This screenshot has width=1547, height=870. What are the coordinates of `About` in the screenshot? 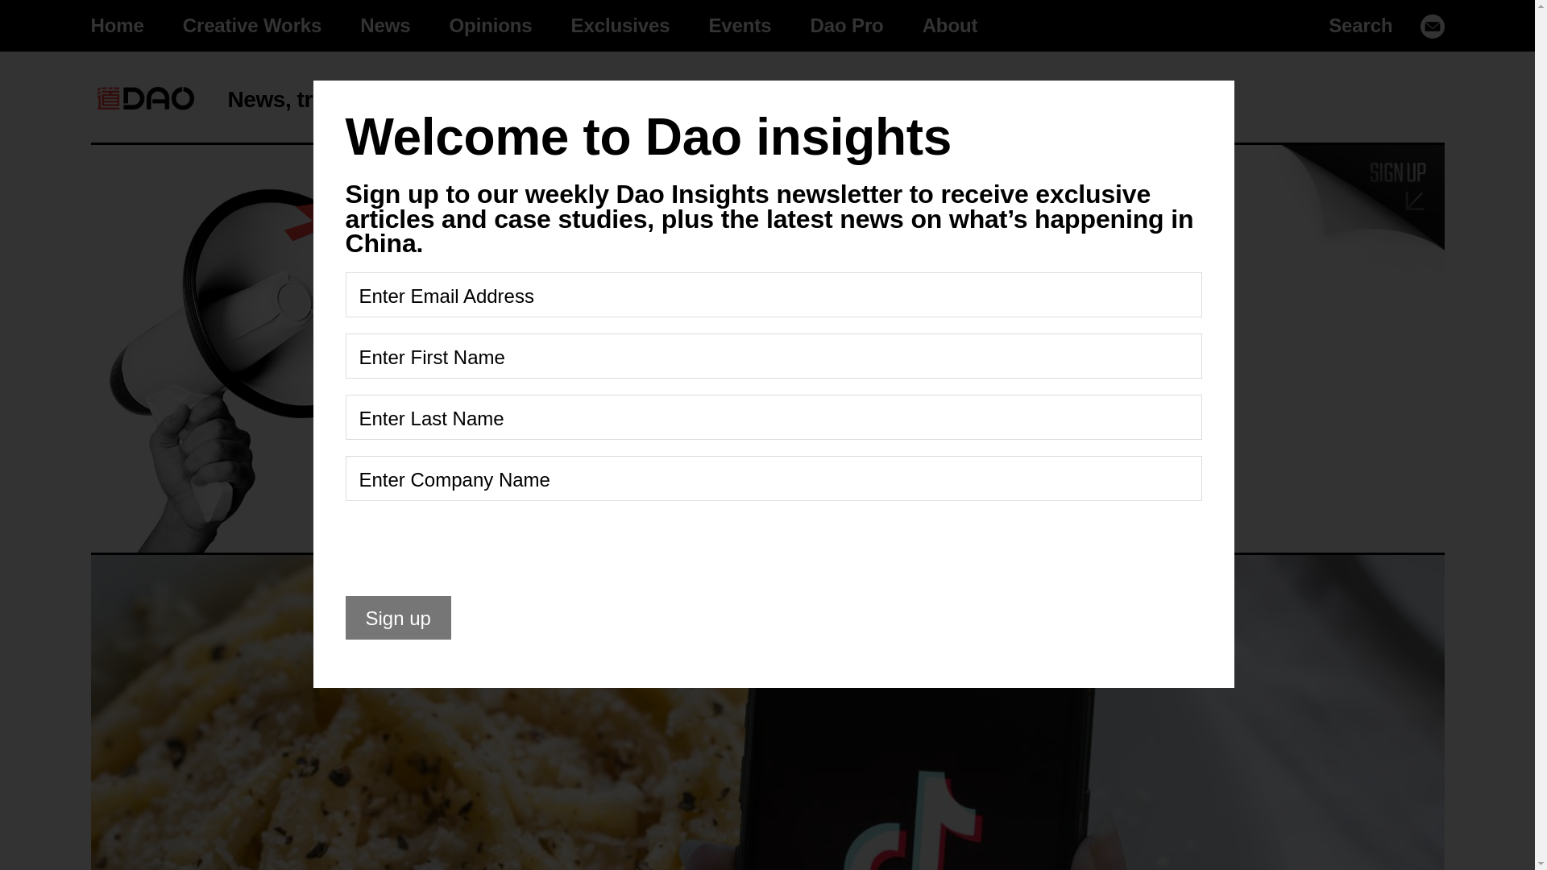 It's located at (951, 26).